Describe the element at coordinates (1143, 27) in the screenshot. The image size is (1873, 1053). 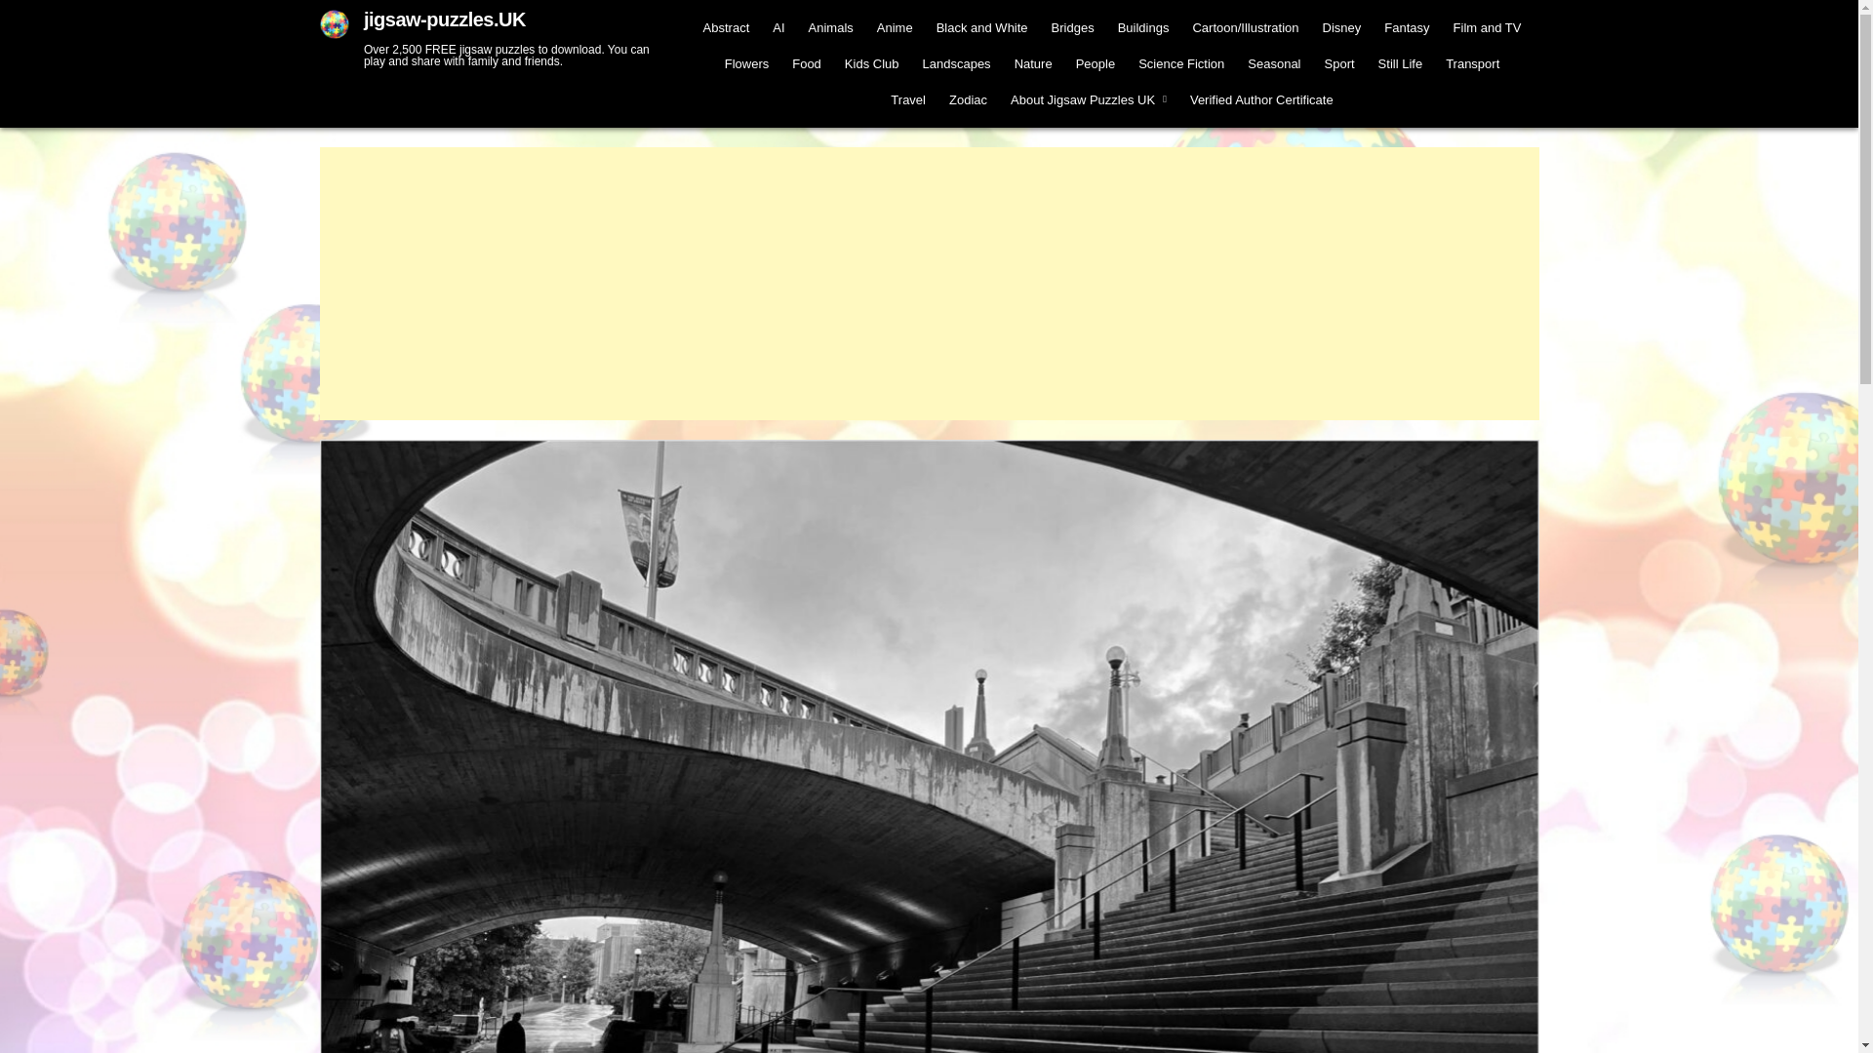
I see `Buildings` at that location.